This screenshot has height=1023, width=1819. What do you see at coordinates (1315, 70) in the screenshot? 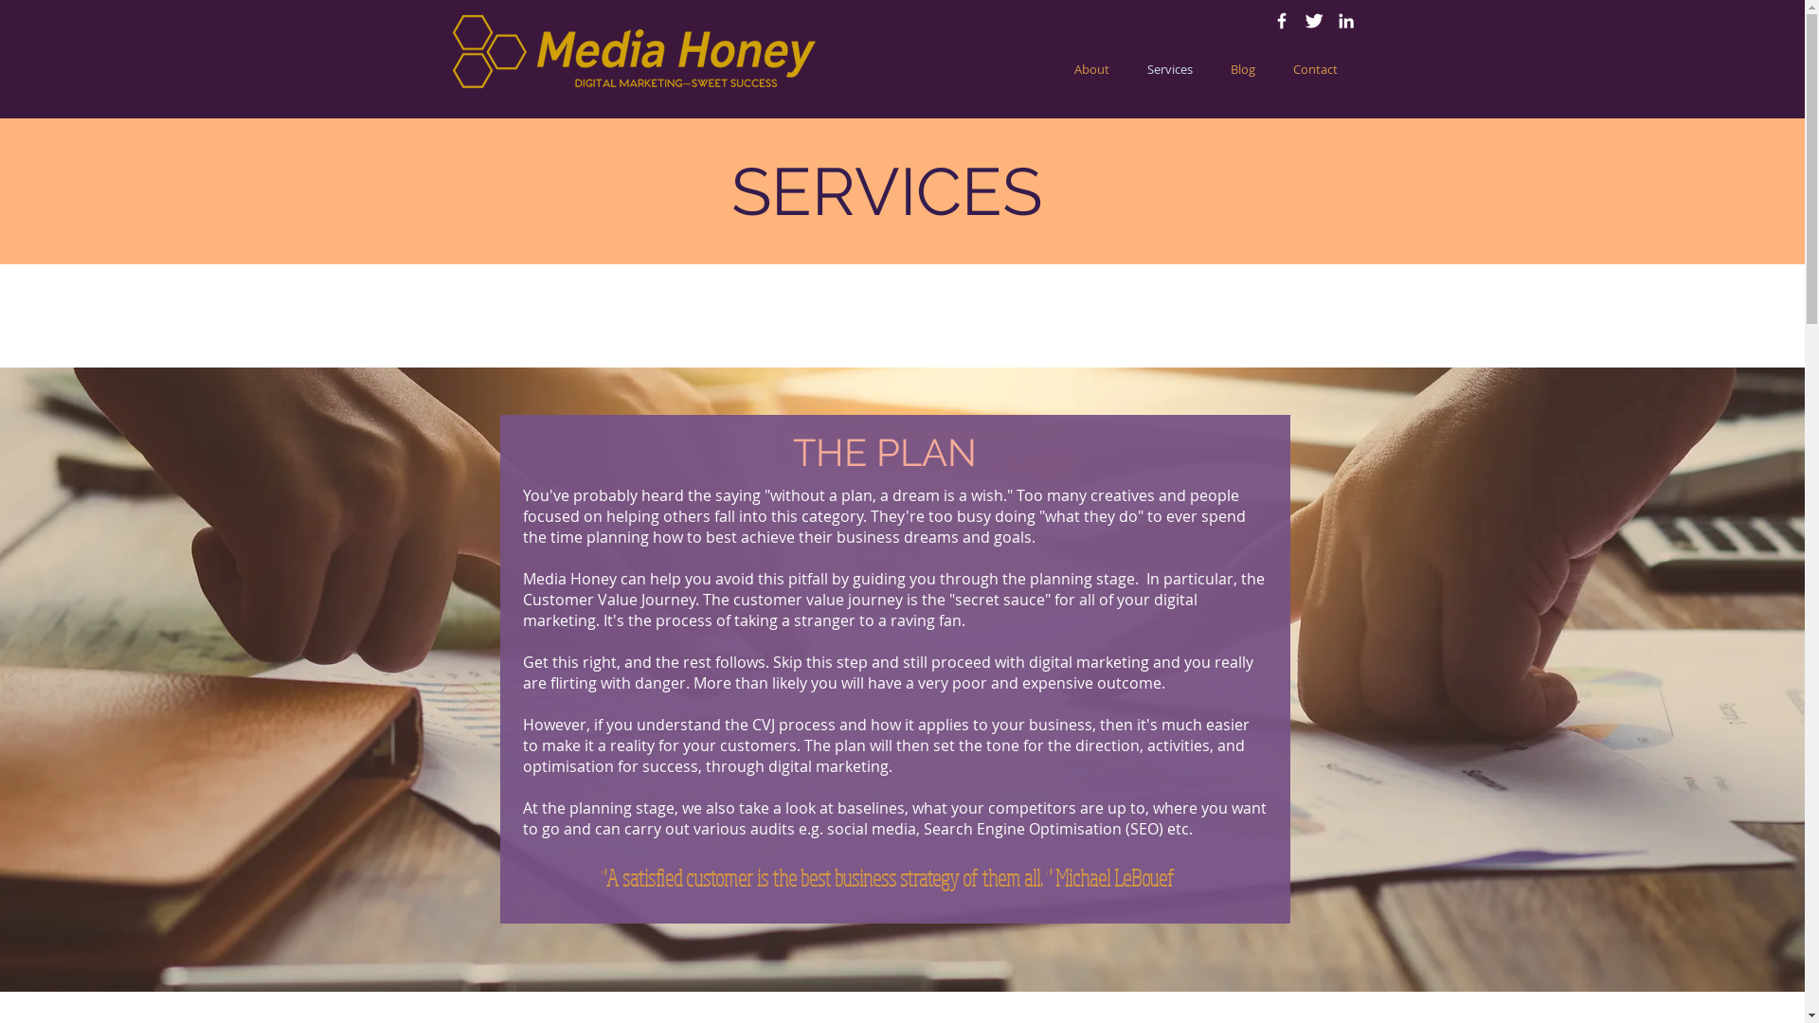
I see `Contact` at bounding box center [1315, 70].